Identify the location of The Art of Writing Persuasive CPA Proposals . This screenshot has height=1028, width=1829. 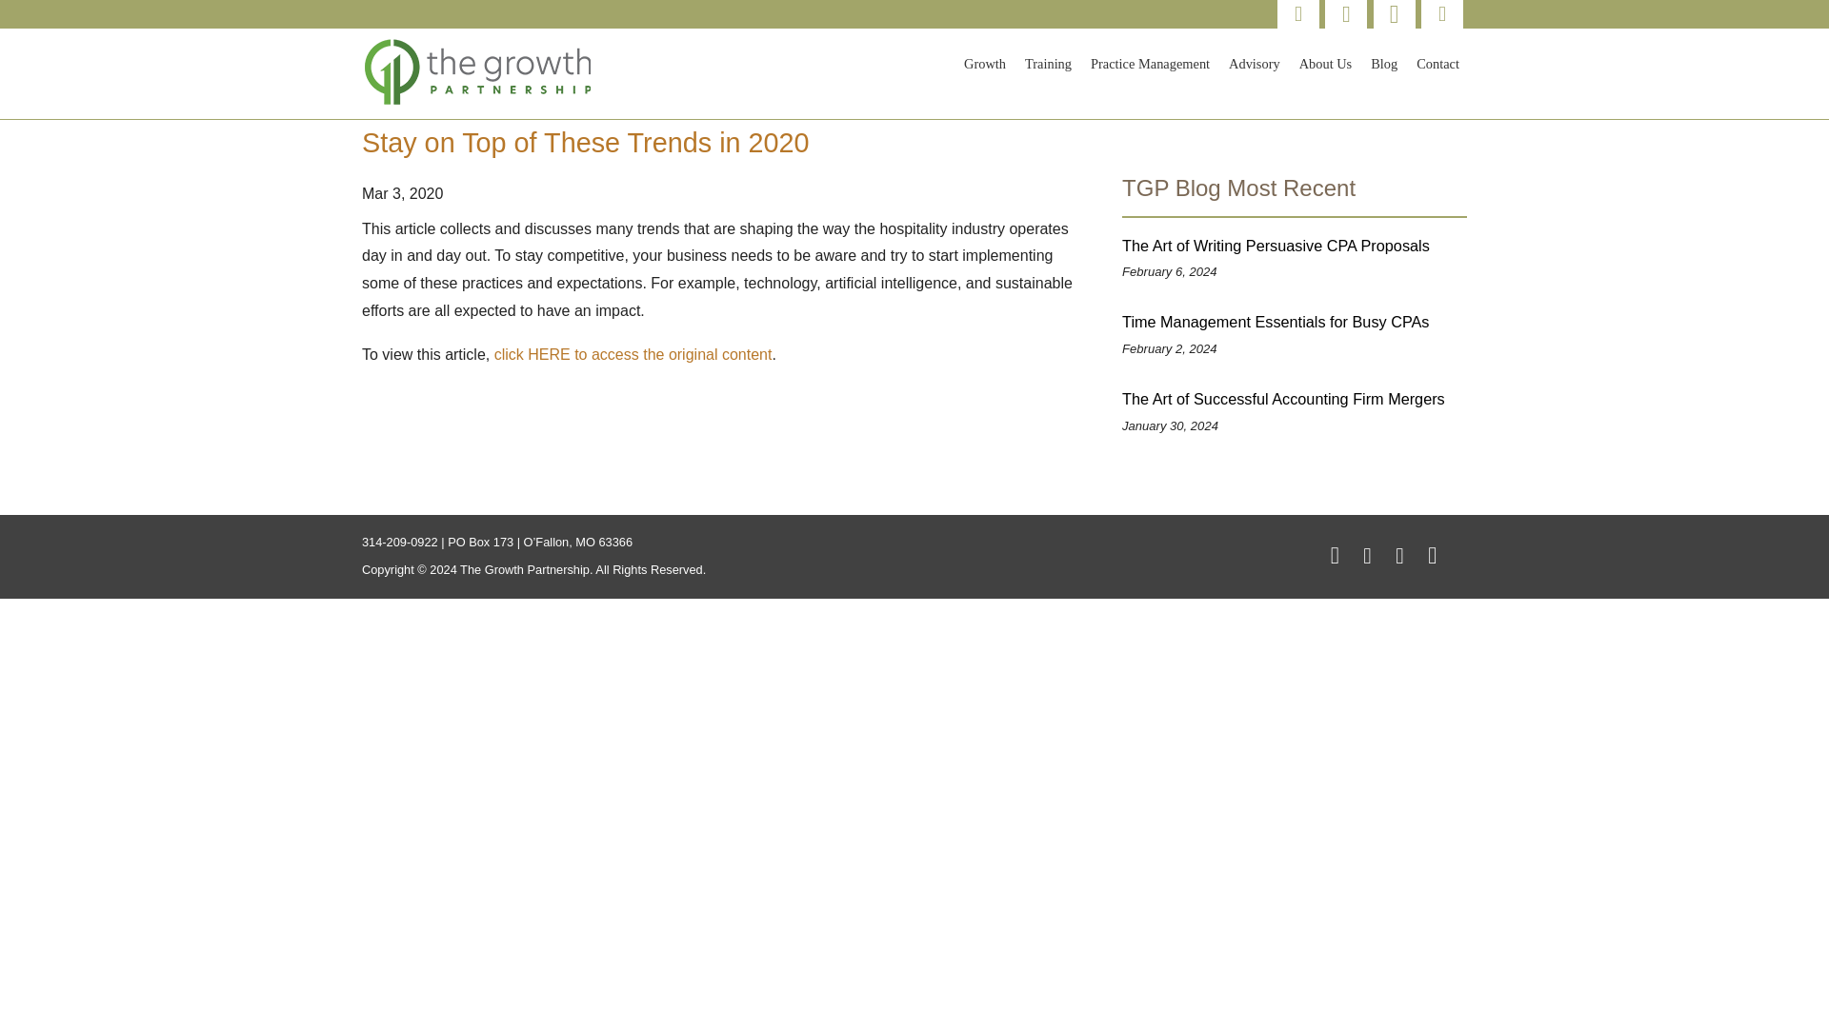
(1294, 246).